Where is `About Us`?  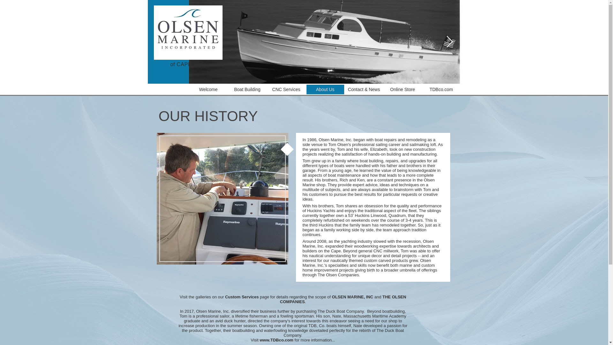 About Us is located at coordinates (325, 89).